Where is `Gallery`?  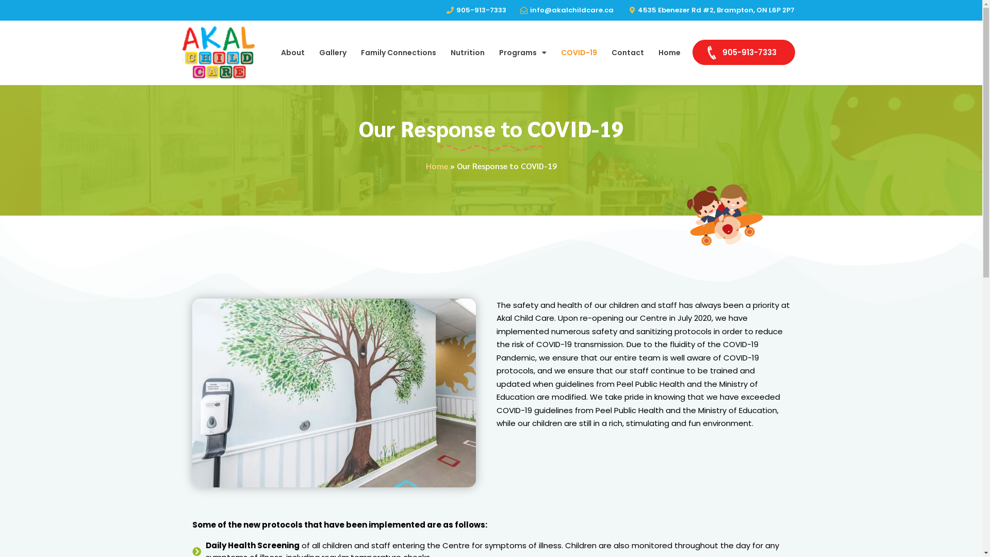 Gallery is located at coordinates (333, 53).